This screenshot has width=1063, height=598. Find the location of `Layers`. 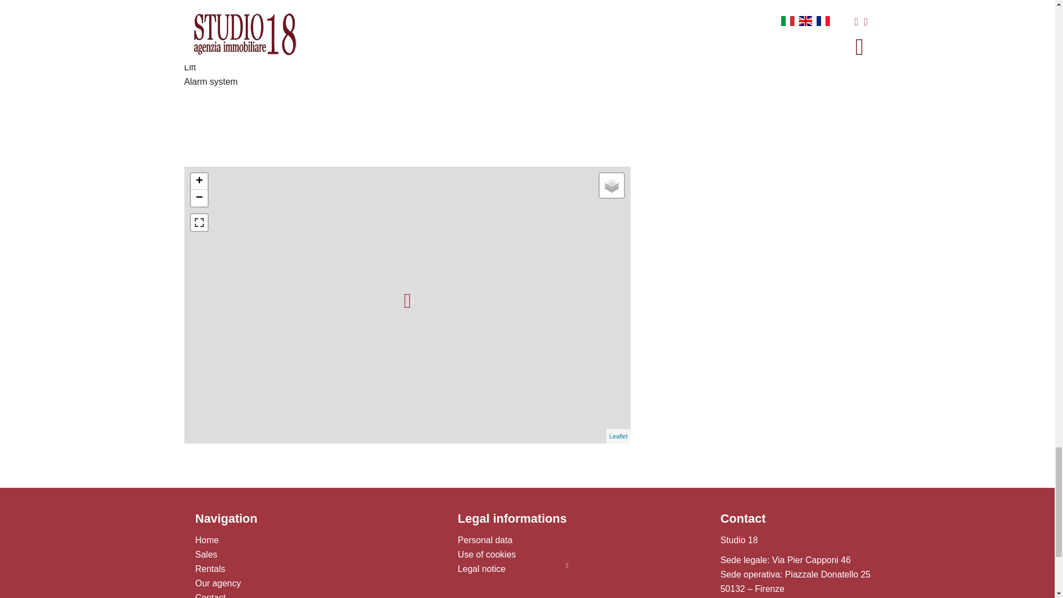

Layers is located at coordinates (611, 185).